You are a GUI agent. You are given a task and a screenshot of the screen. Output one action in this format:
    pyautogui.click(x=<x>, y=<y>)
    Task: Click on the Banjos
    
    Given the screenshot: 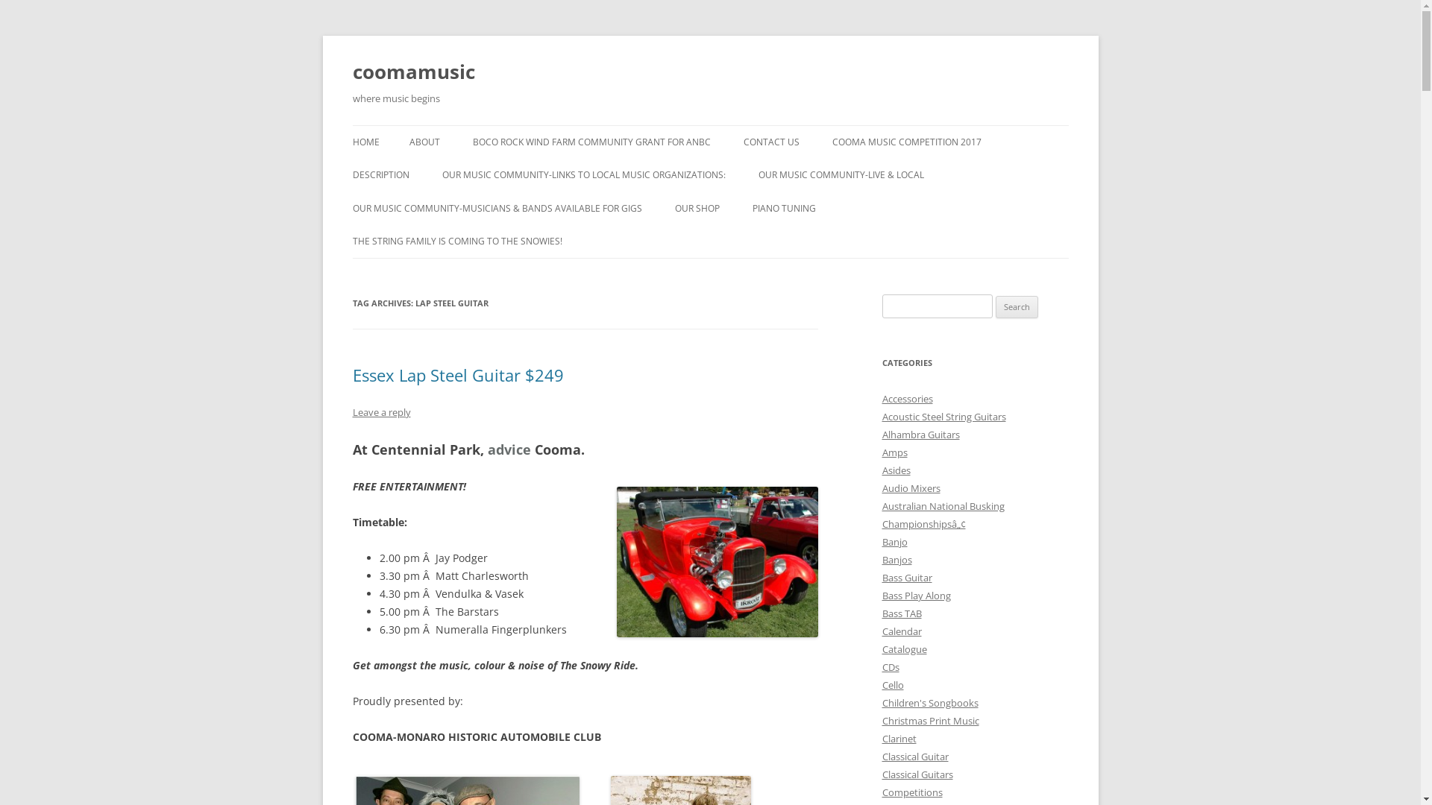 What is the action you would take?
    pyautogui.click(x=896, y=560)
    